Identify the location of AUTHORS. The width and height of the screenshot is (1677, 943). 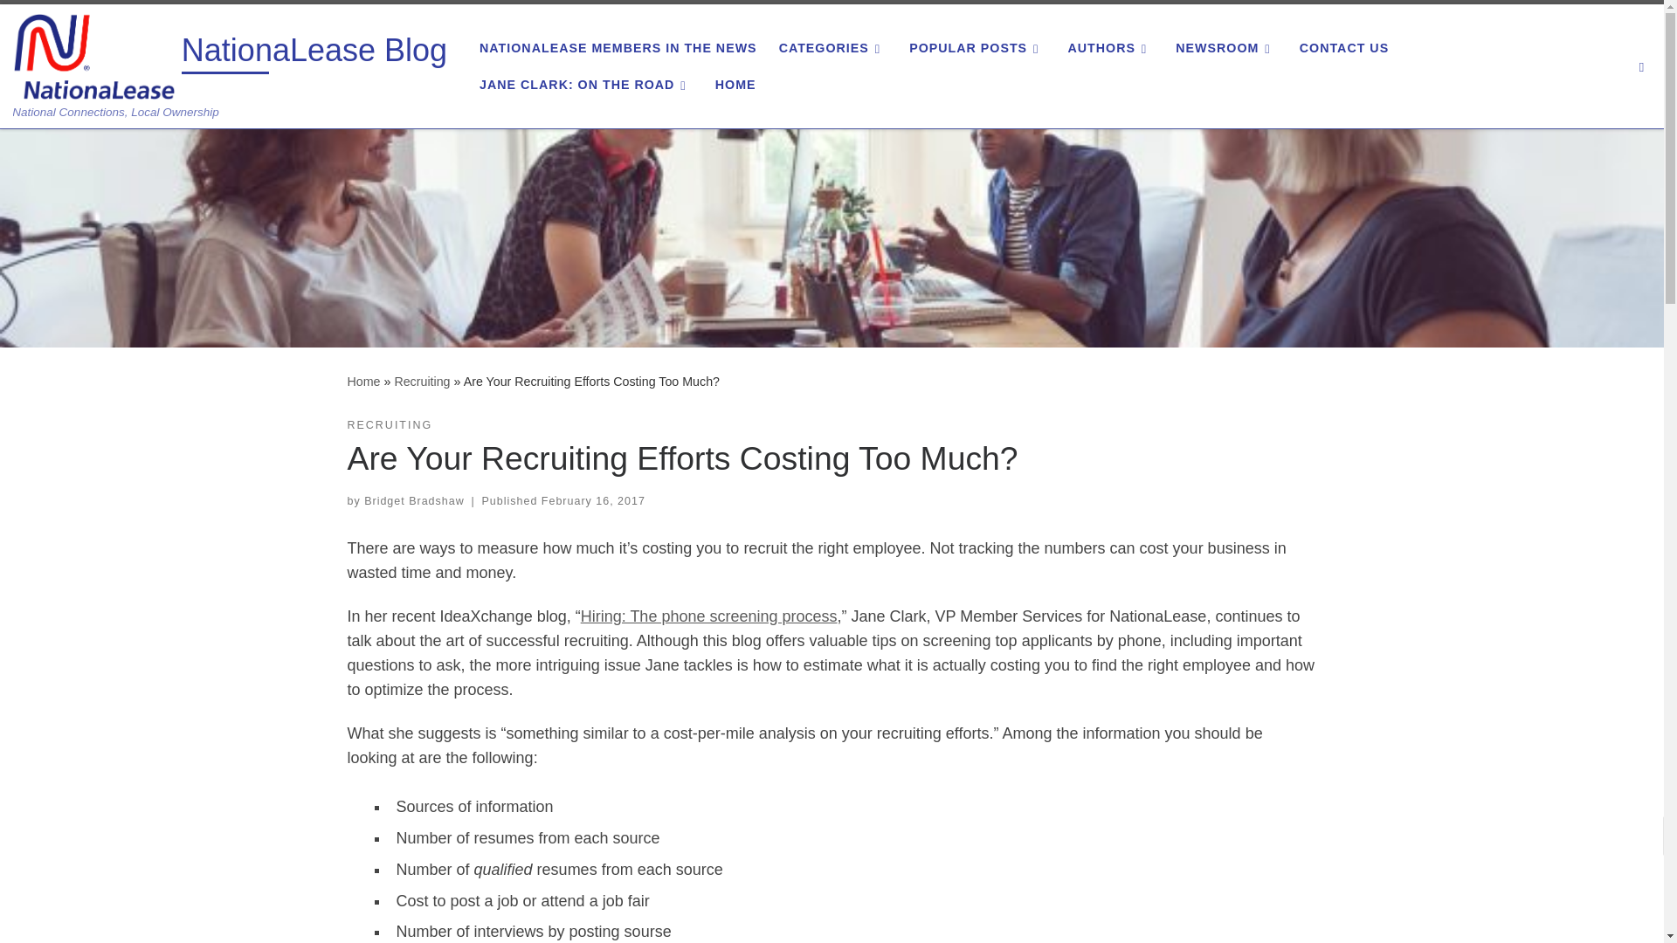
(1109, 47).